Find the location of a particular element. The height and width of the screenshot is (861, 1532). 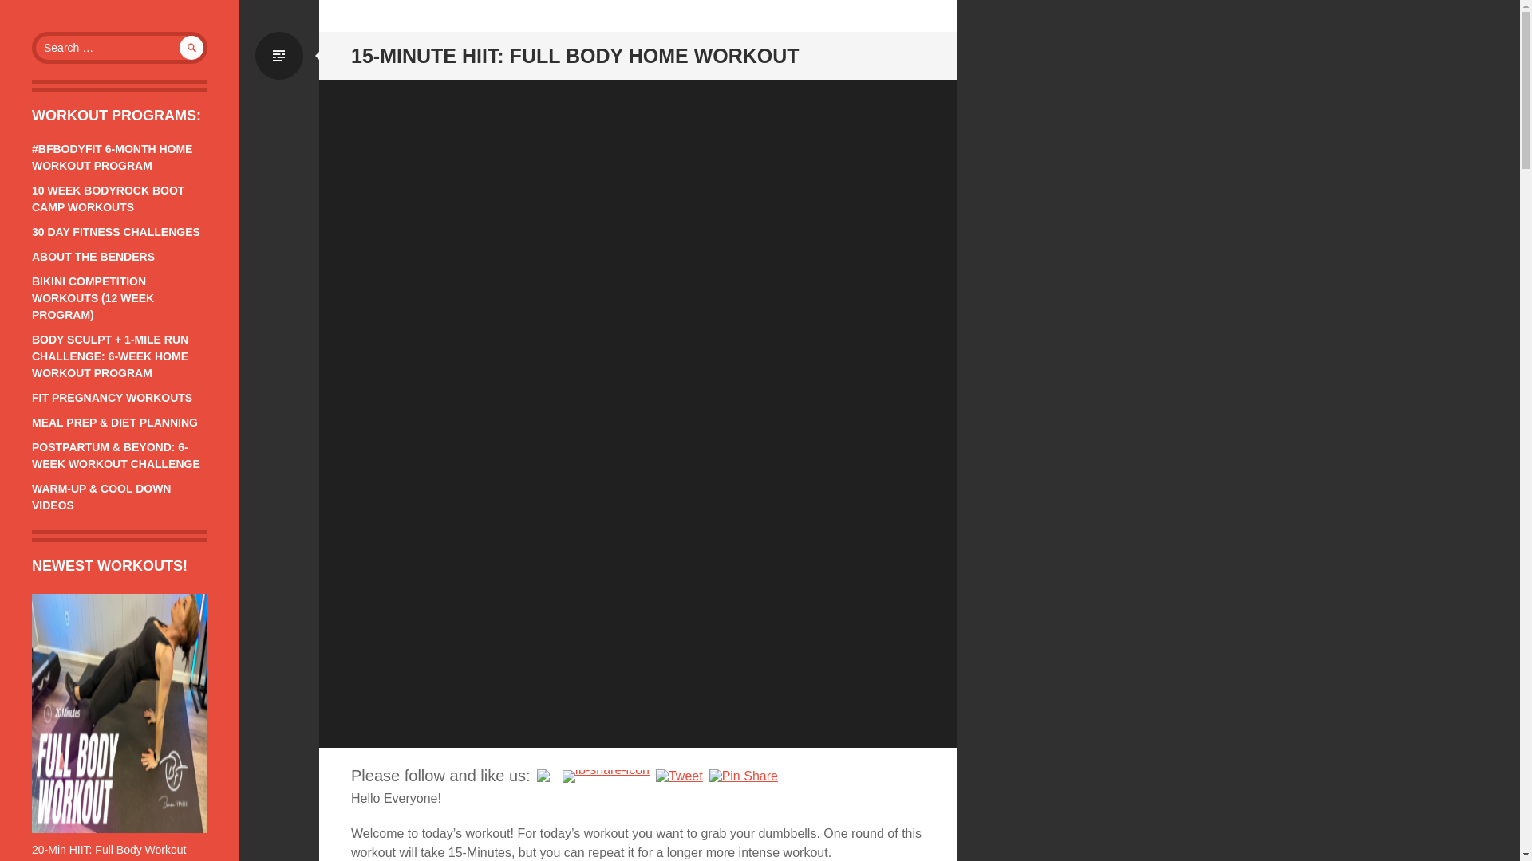

Facebook Share is located at coordinates (606, 776).